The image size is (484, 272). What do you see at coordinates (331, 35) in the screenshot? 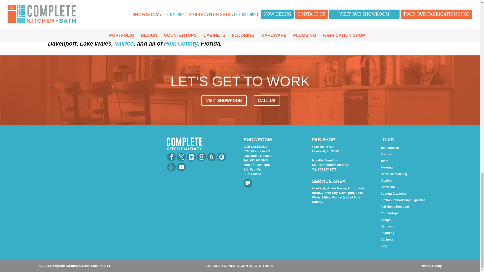
I see `Auburndale` at bounding box center [331, 35].